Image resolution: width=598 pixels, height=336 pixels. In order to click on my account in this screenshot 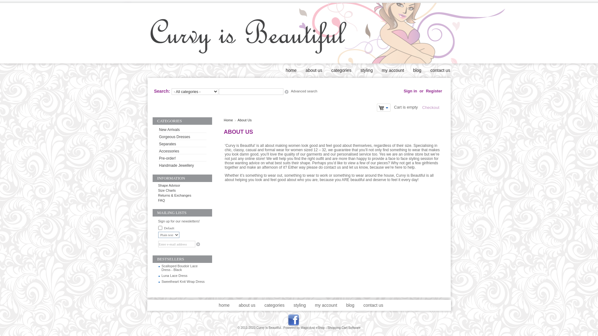, I will do `click(391, 70)`.